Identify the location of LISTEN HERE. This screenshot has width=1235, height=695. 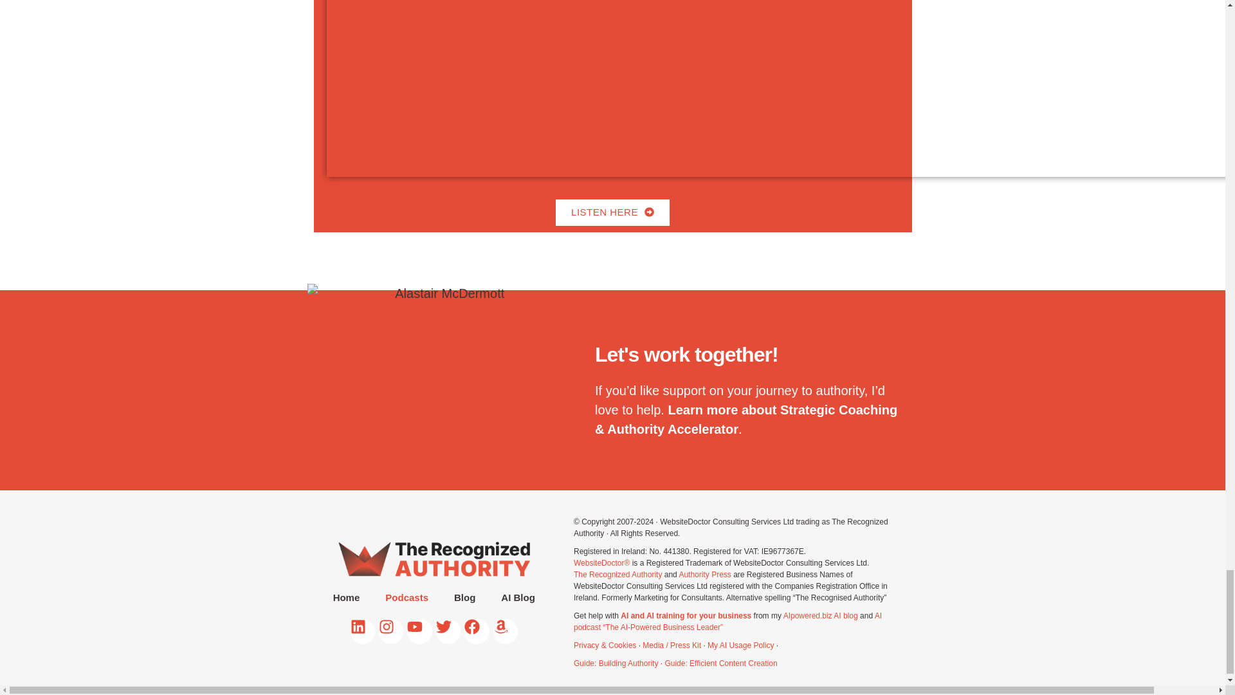
(612, 212).